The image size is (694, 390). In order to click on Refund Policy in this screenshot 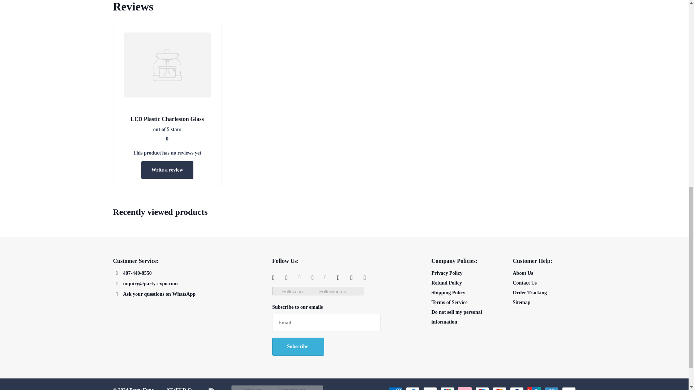, I will do `click(447, 283)`.